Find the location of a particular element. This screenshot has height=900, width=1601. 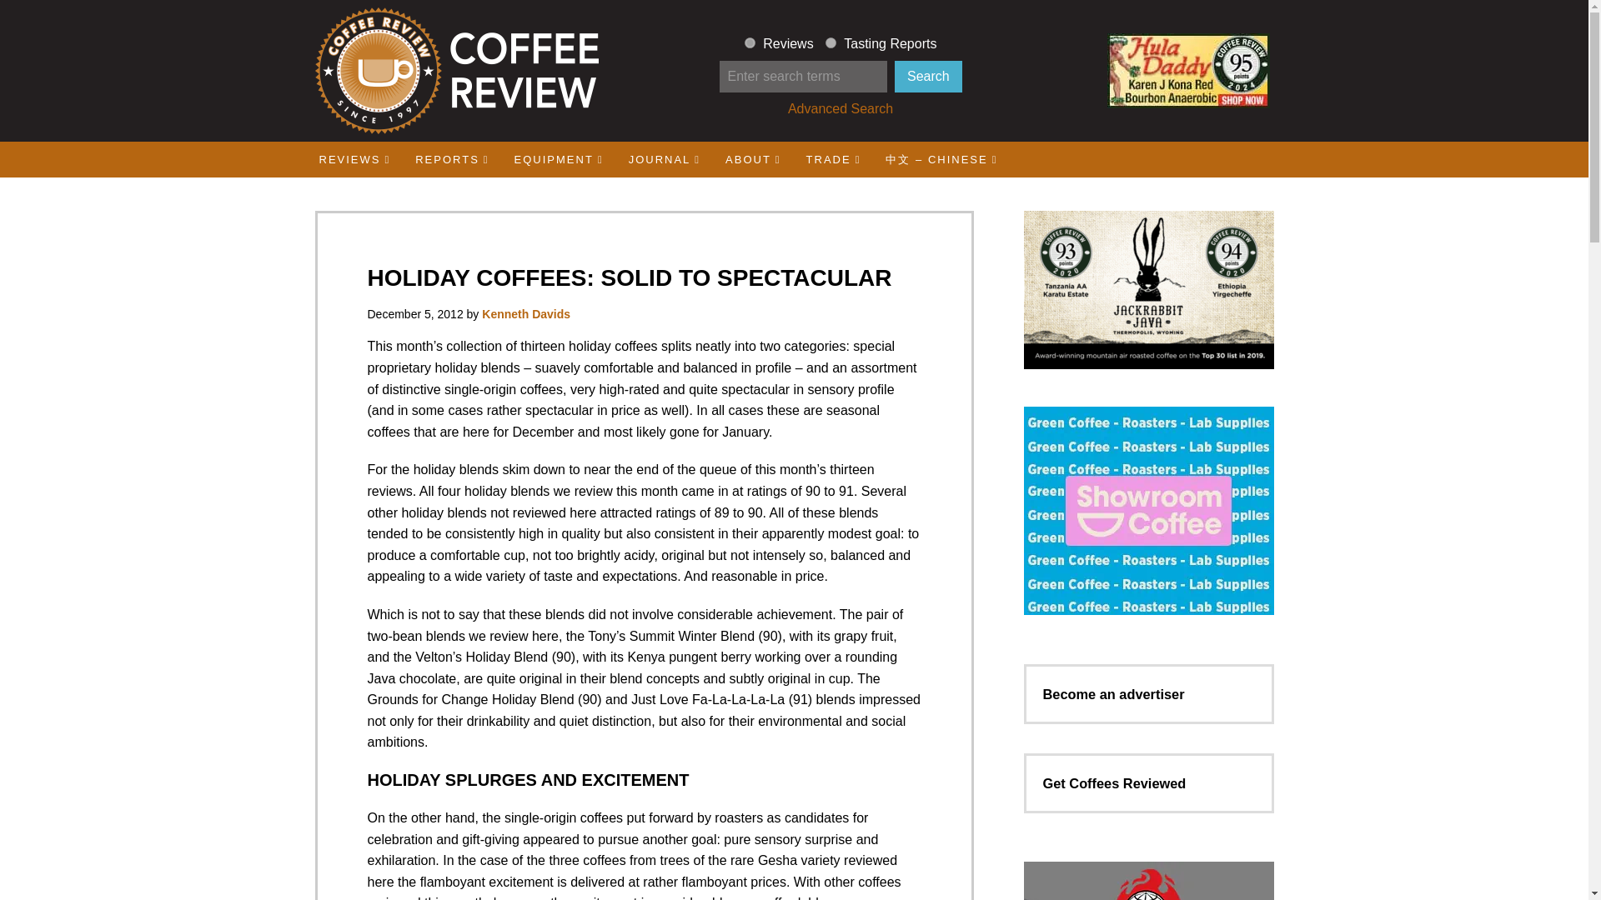

Get coffees reviewed is located at coordinates (1114, 783).